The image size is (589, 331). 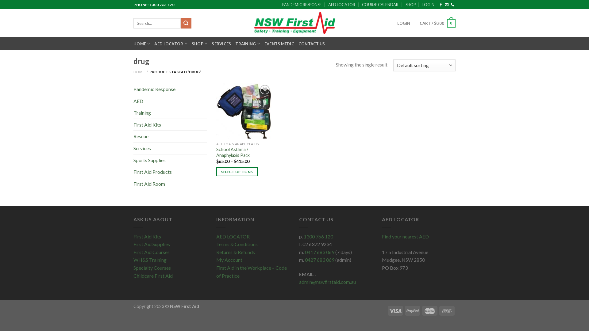 What do you see at coordinates (447, 5) in the screenshot?
I see `Send us an email` at bounding box center [447, 5].